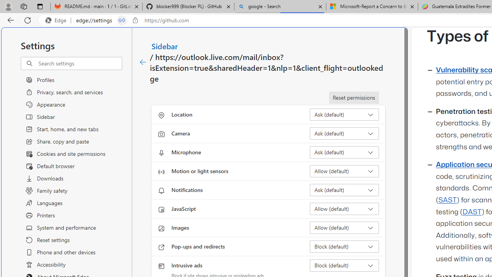  I want to click on SAST, so click(447, 200).